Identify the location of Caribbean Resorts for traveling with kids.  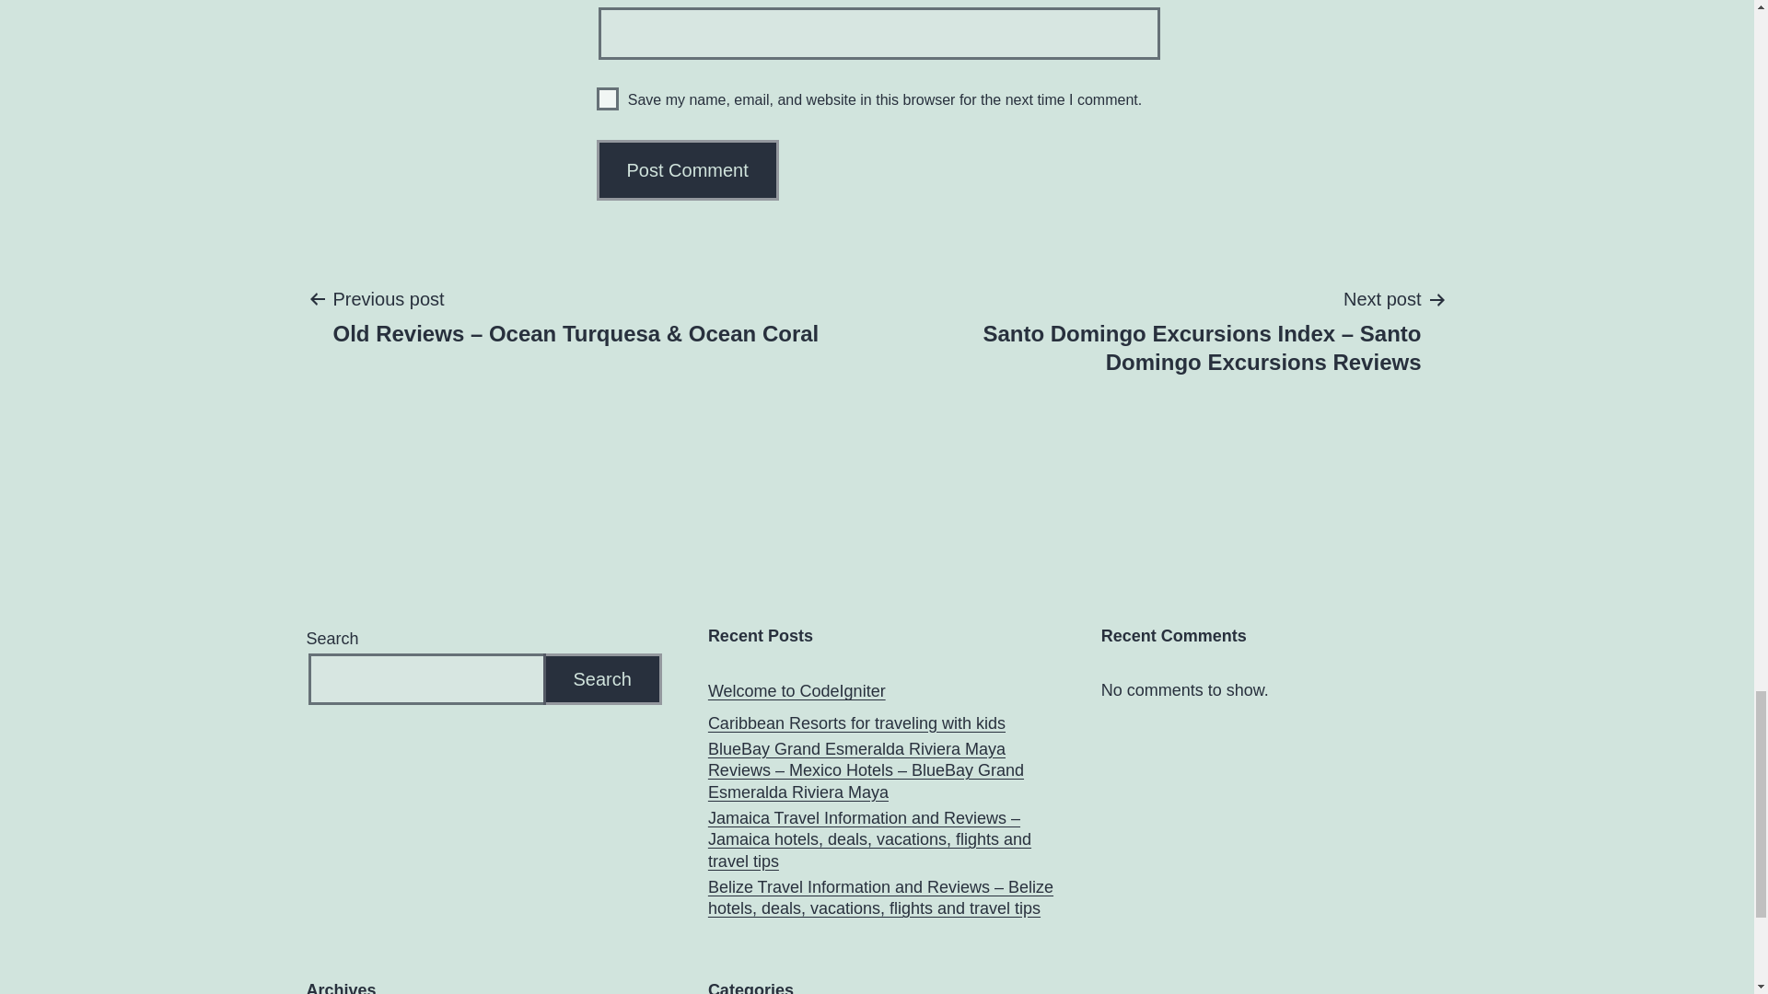
(856, 723).